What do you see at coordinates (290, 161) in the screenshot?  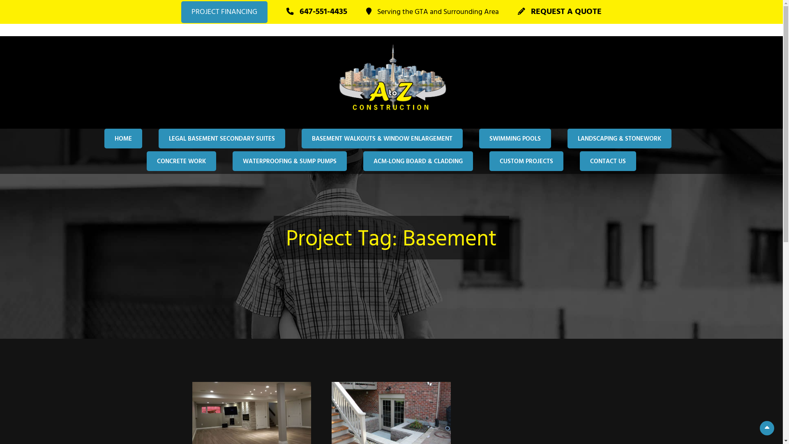 I see `WATERPROOFING & SUMP PUMPS` at bounding box center [290, 161].